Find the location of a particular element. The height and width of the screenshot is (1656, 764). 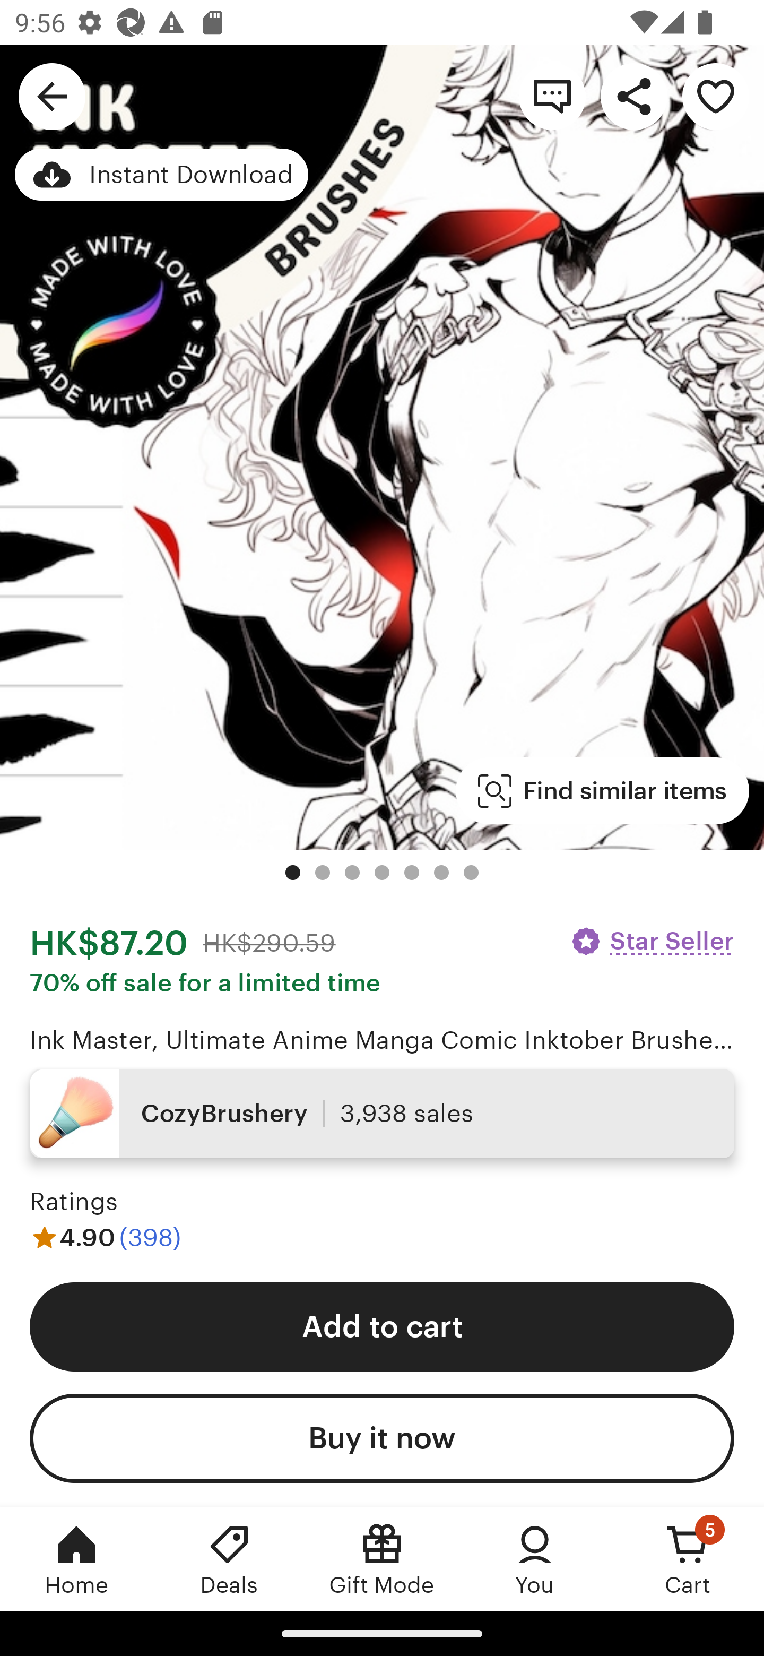

Buy it now is located at coordinates (382, 1439).